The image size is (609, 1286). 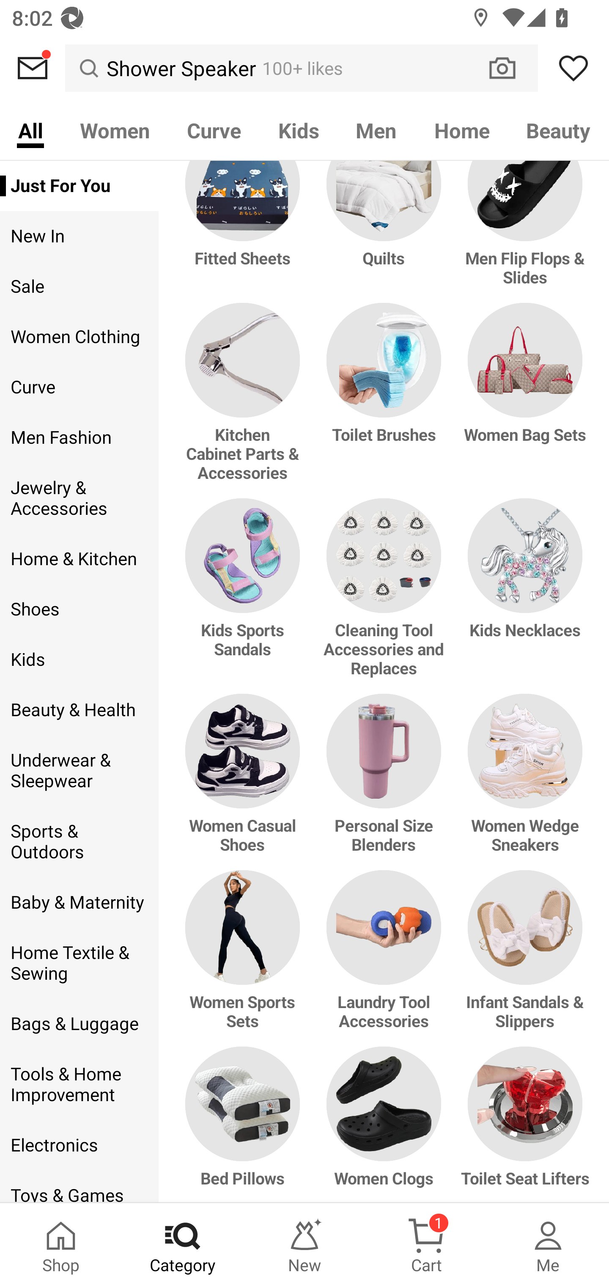 What do you see at coordinates (79, 236) in the screenshot?
I see `New In` at bounding box center [79, 236].